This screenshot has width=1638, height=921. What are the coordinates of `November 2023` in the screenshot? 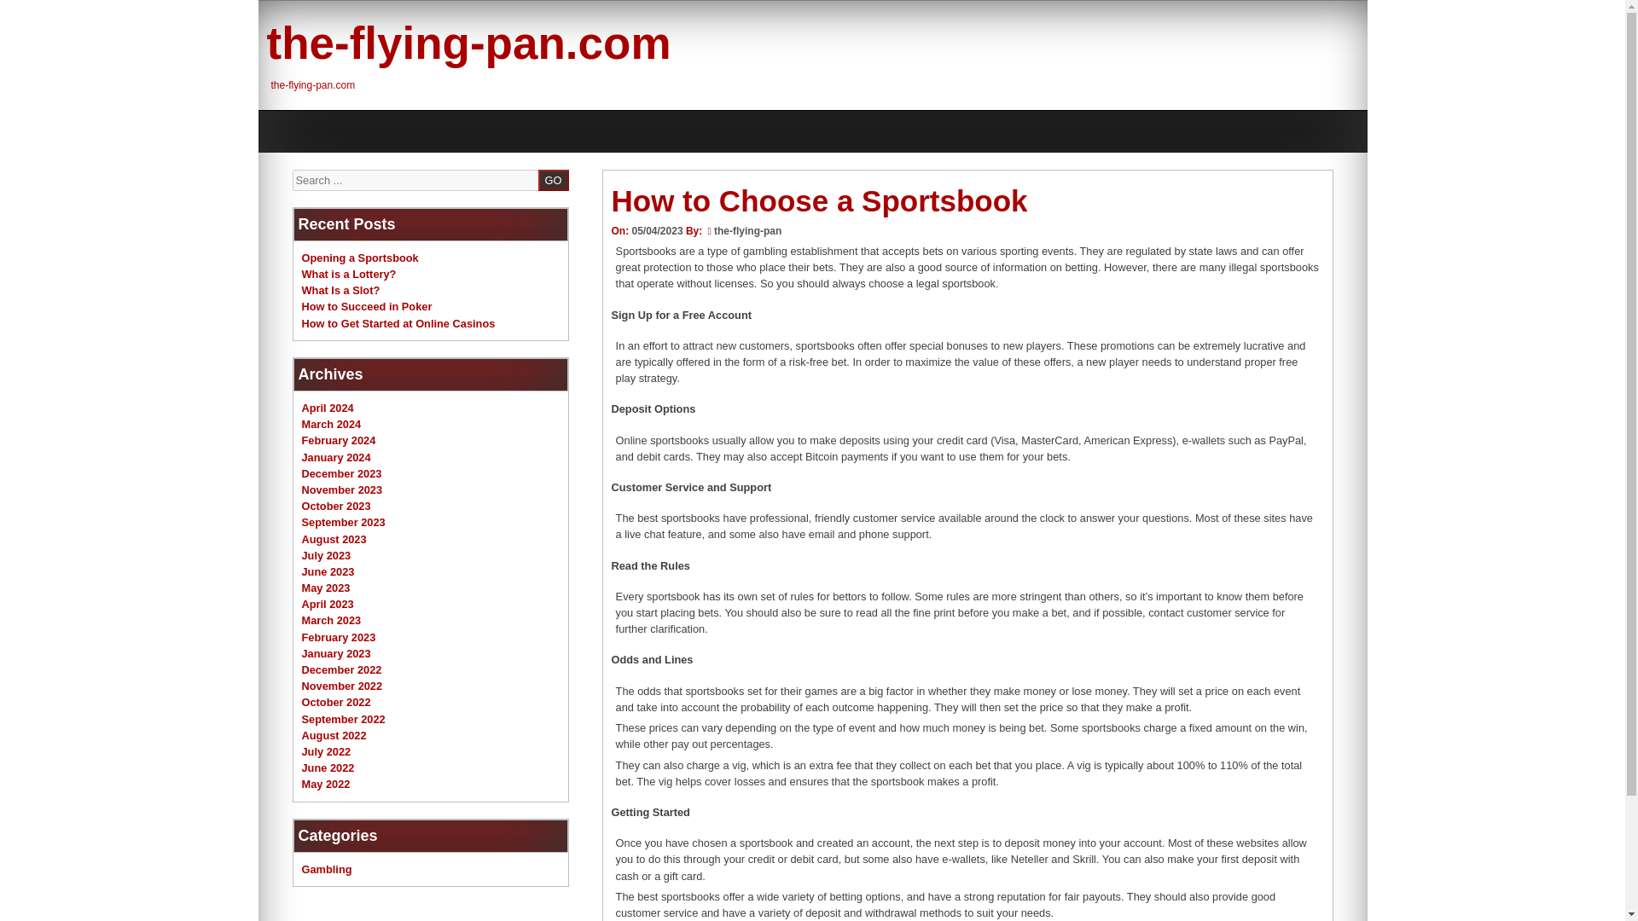 It's located at (342, 489).